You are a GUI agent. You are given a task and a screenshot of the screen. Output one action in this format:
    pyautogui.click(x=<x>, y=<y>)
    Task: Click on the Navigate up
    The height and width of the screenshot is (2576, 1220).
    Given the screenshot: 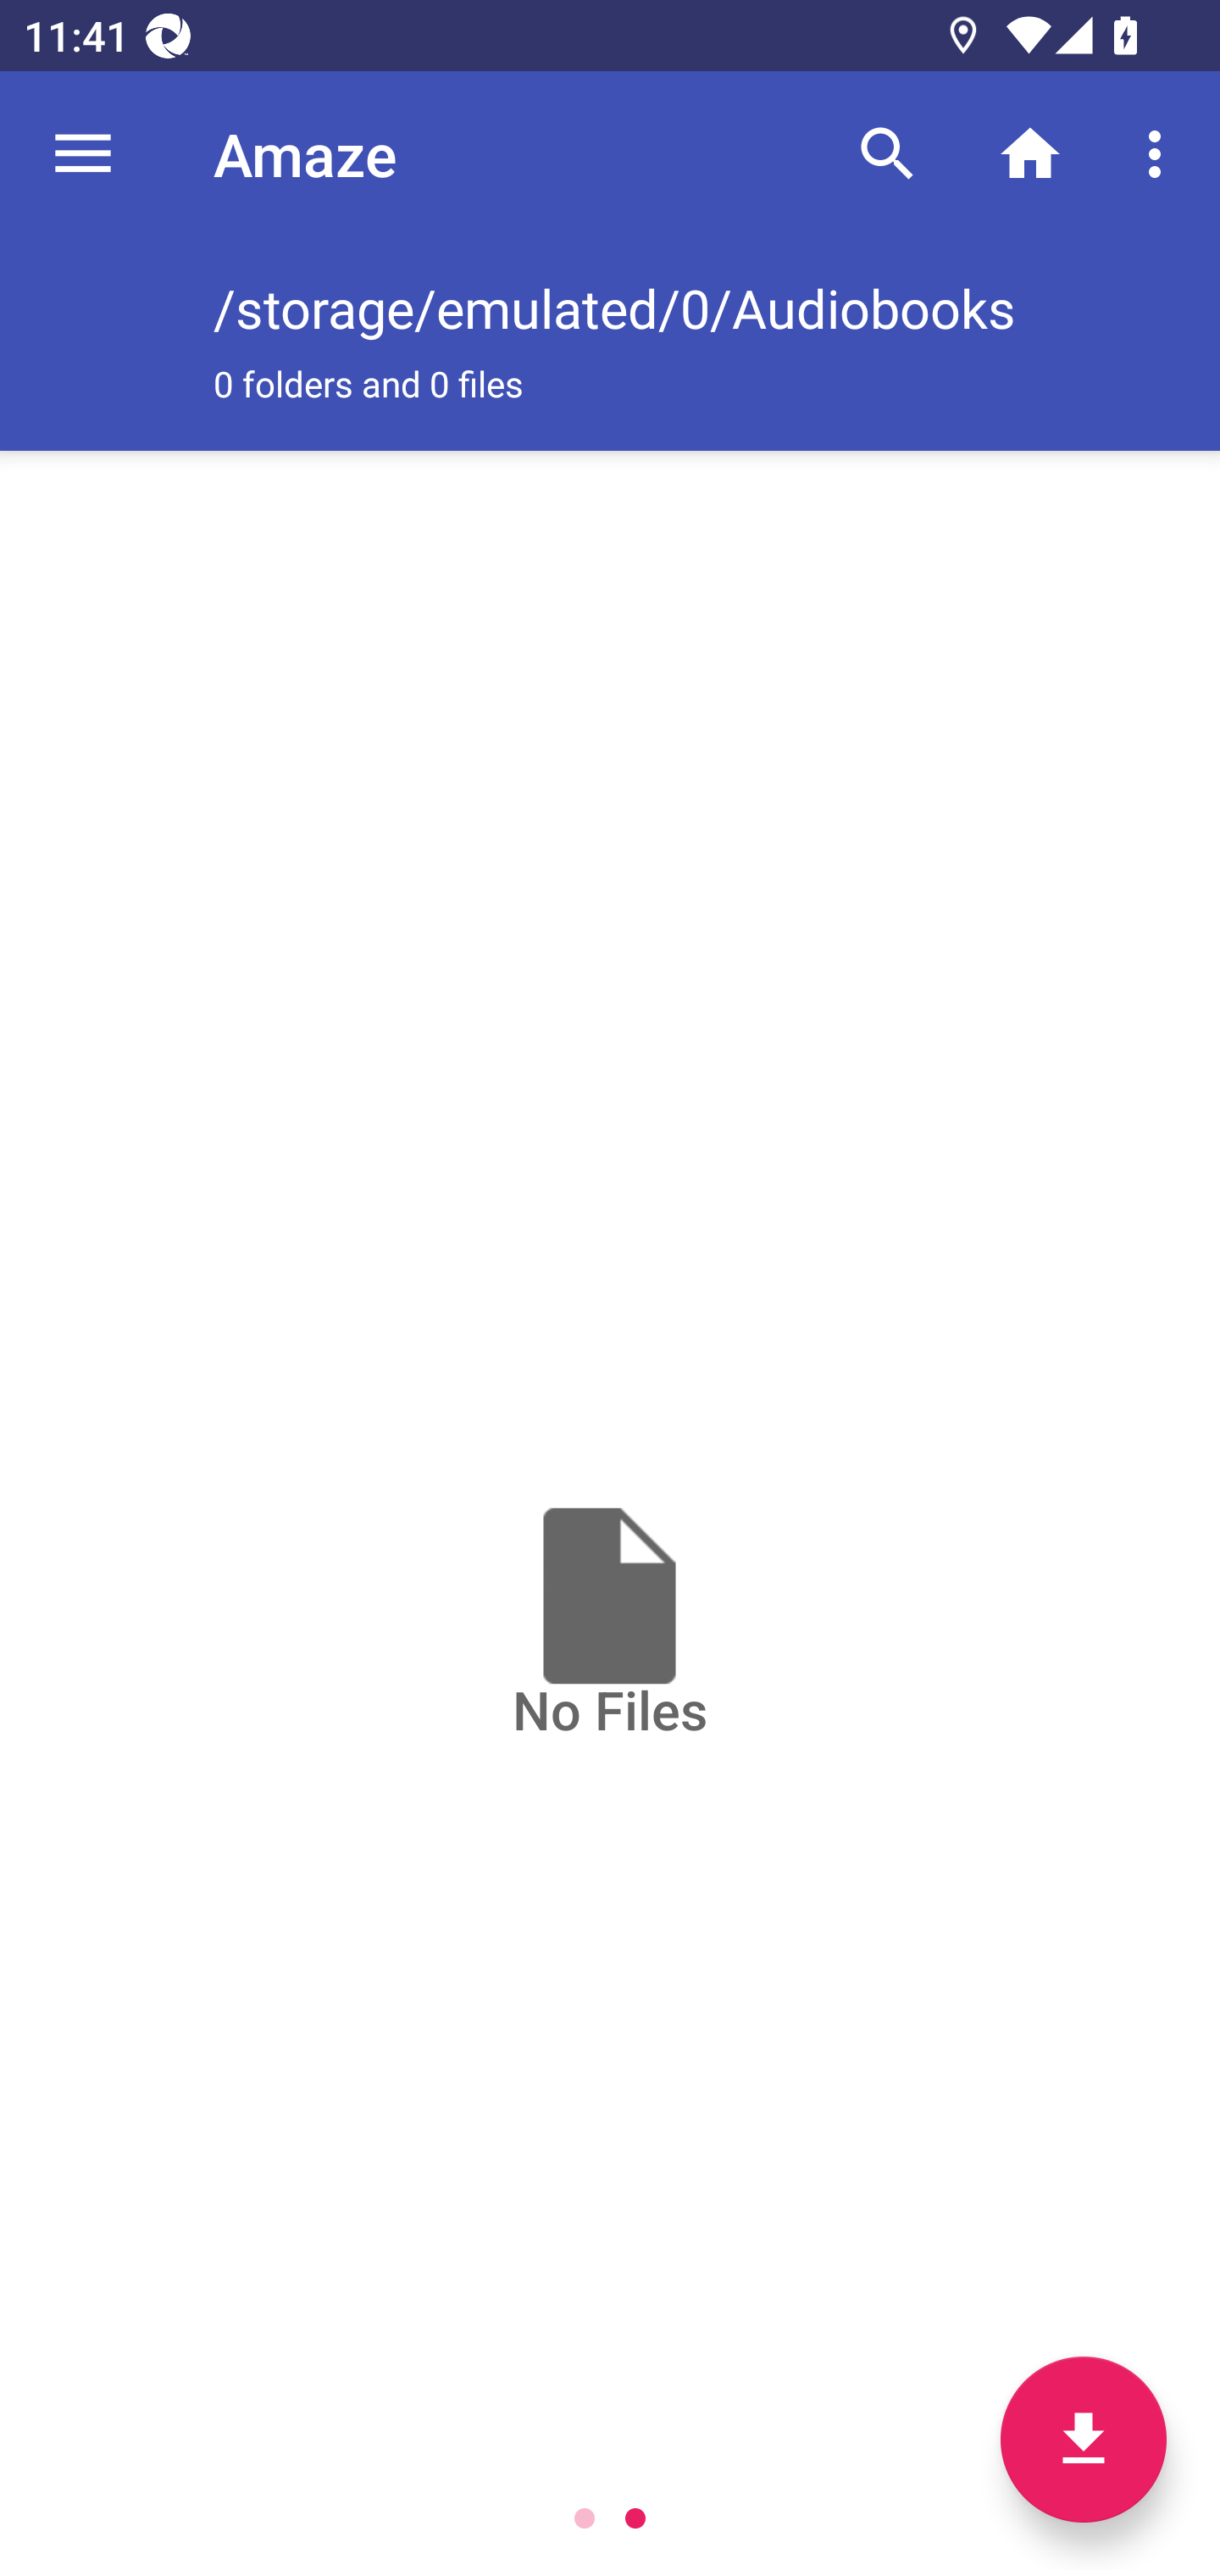 What is the action you would take?
    pyautogui.click(x=83, y=154)
    